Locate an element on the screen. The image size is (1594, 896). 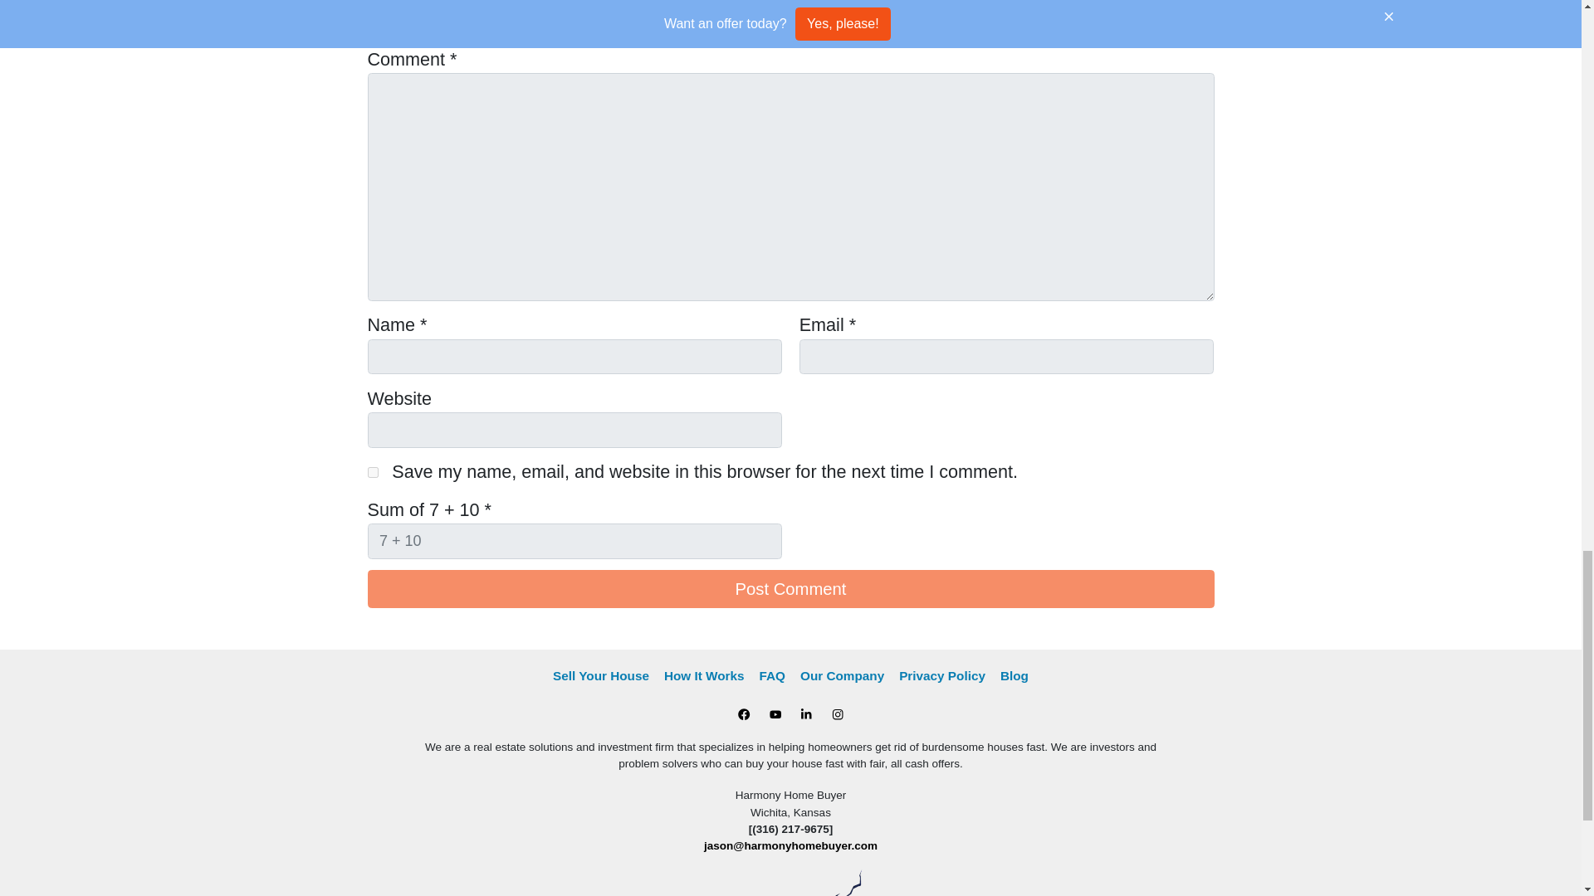
Instagram is located at coordinates (837, 713).